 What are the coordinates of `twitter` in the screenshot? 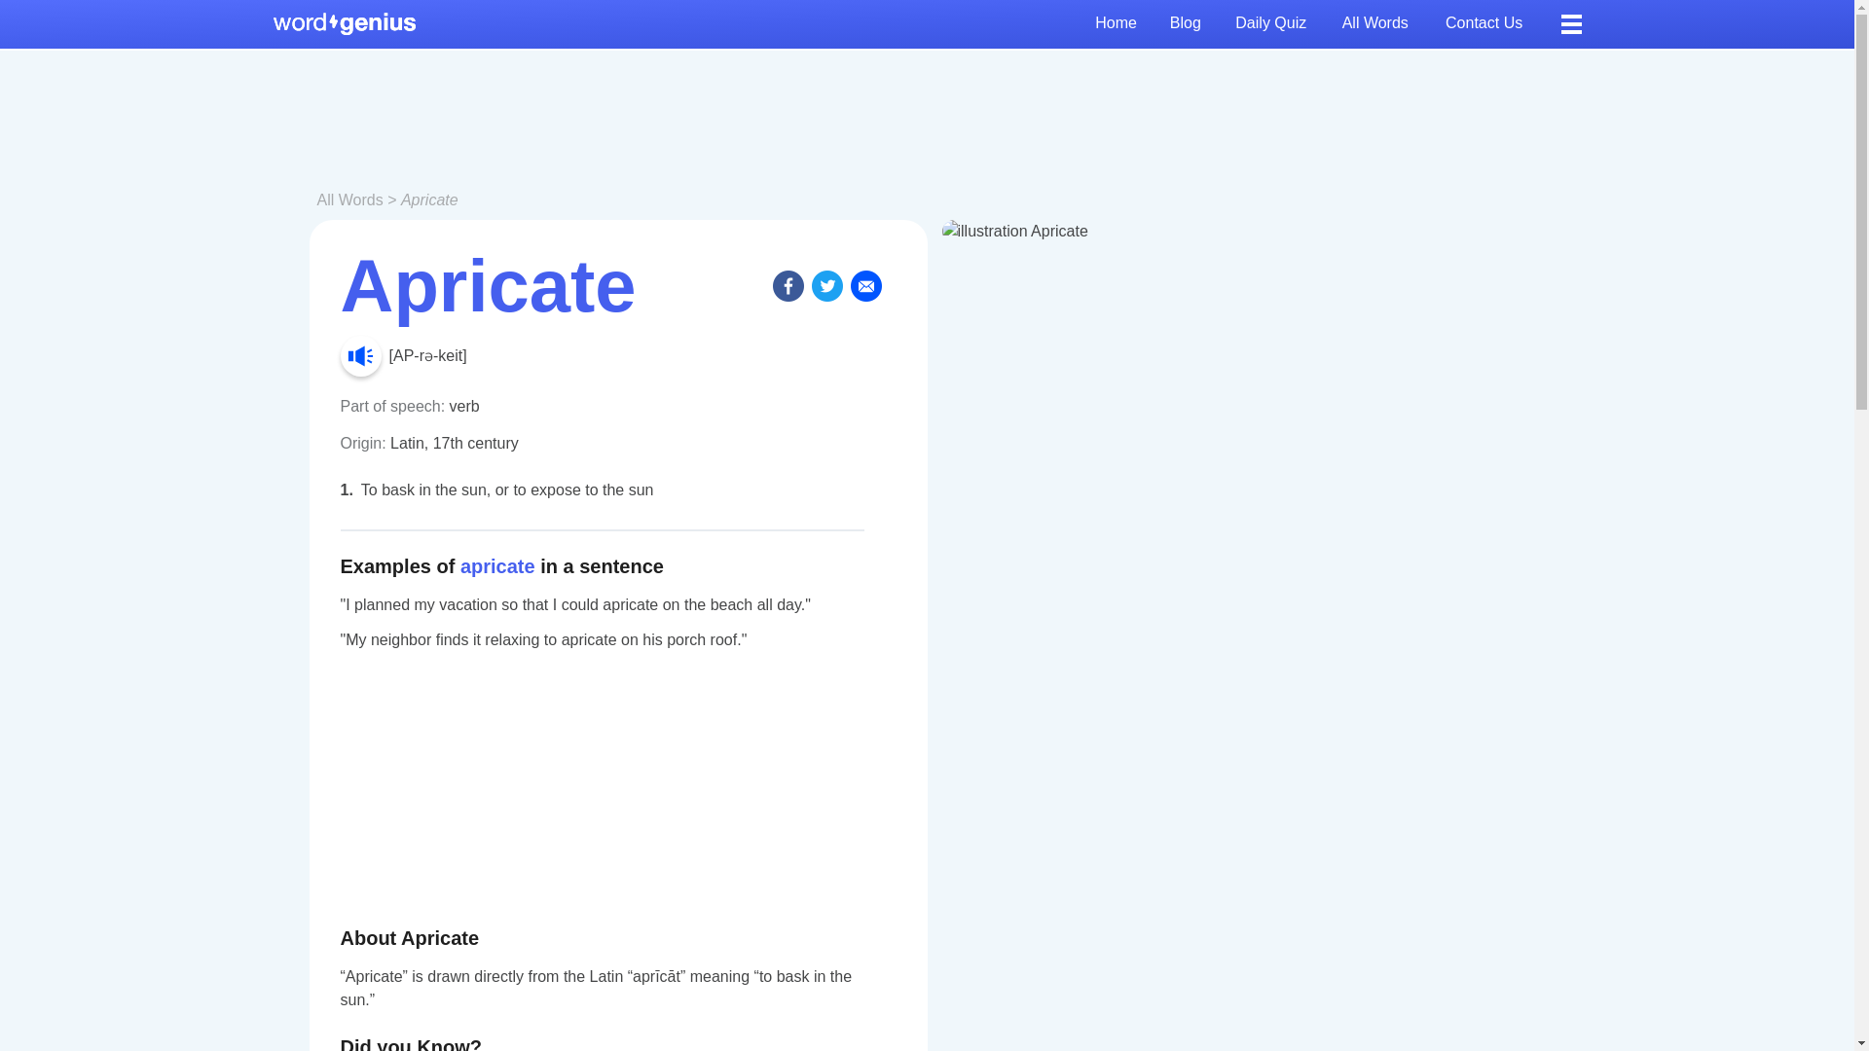 It's located at (826, 285).